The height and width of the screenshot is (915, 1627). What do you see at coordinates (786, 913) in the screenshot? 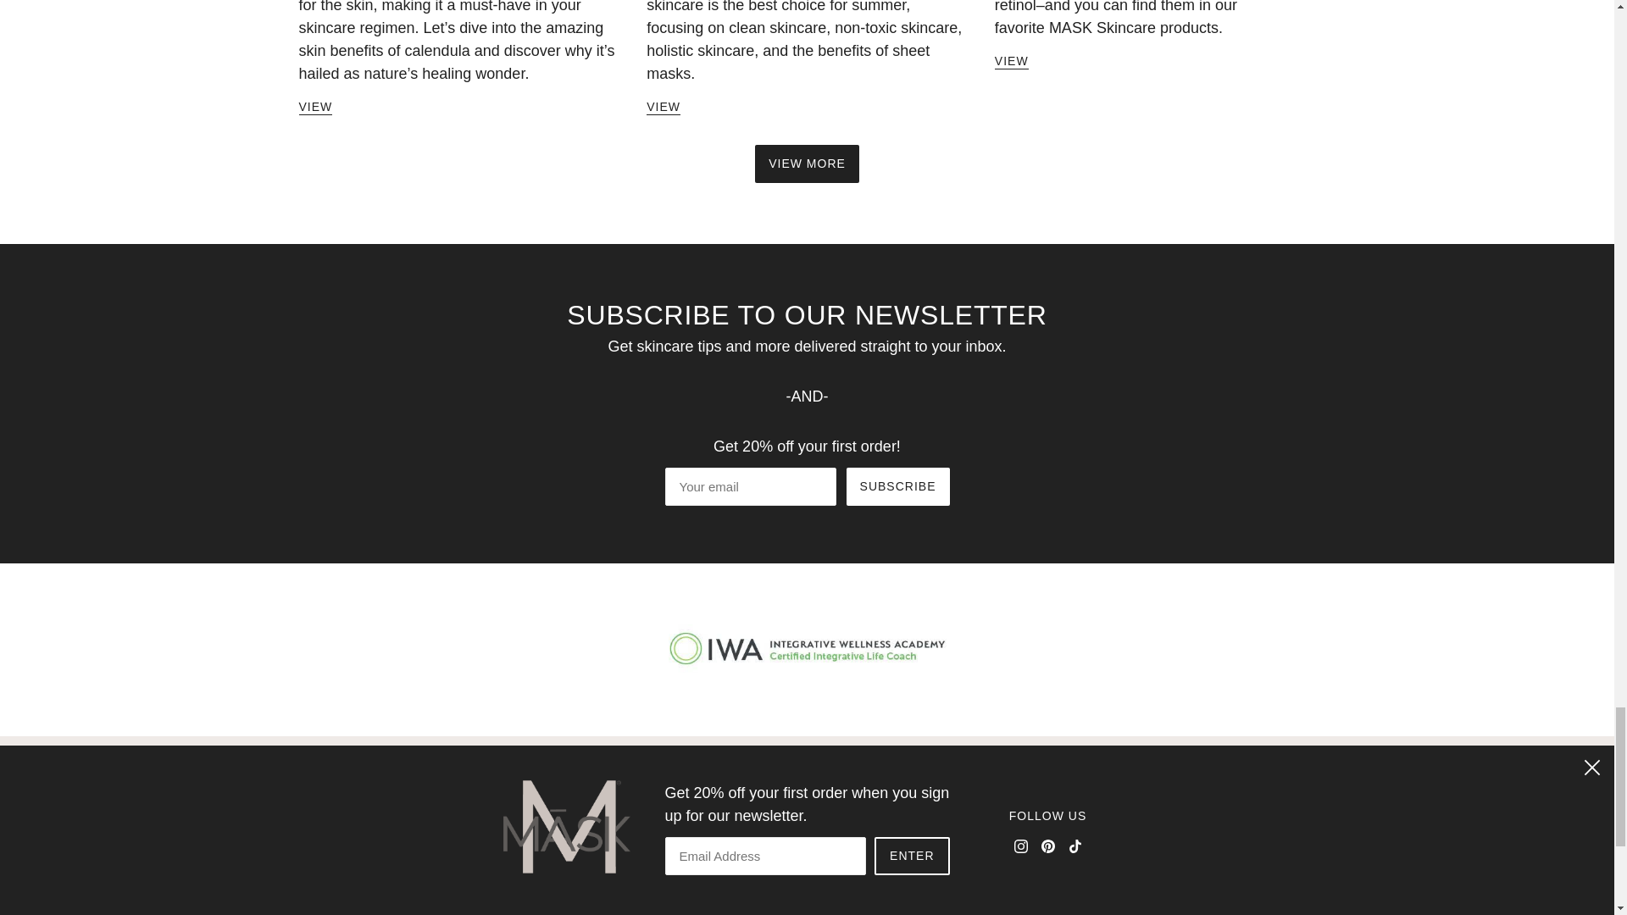
I see `Refund Policy` at bounding box center [786, 913].